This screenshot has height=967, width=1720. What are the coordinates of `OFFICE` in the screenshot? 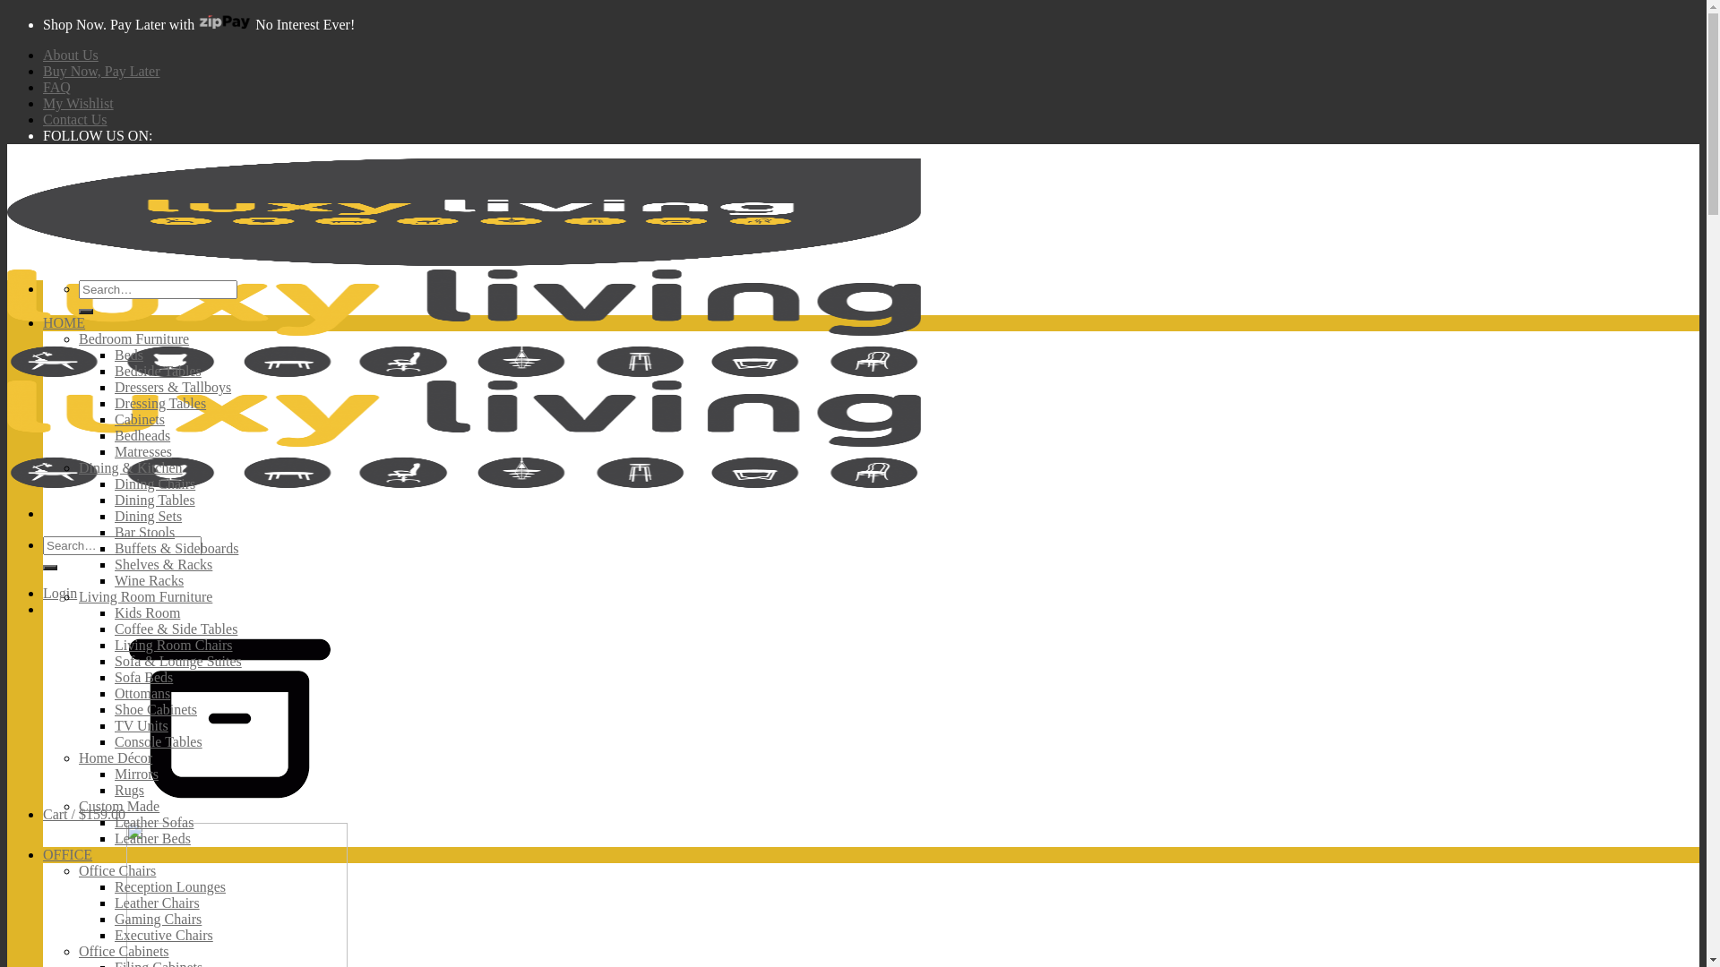 It's located at (68, 854).